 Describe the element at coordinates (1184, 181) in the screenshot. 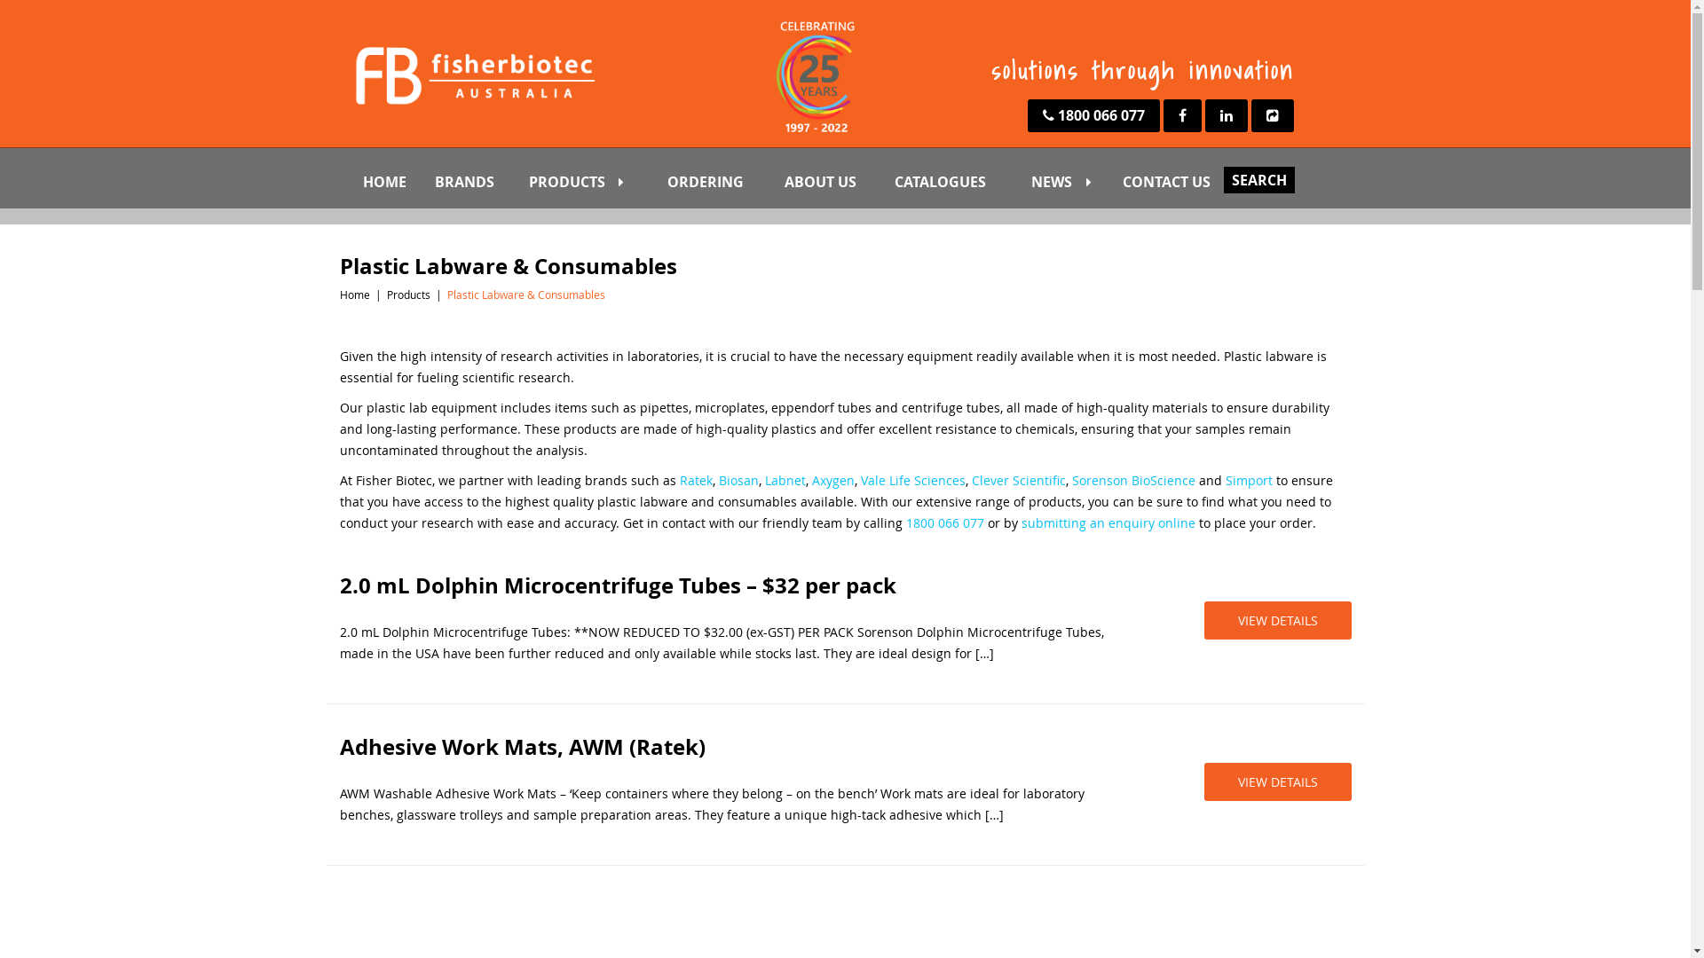

I see `CONTACT US` at that location.